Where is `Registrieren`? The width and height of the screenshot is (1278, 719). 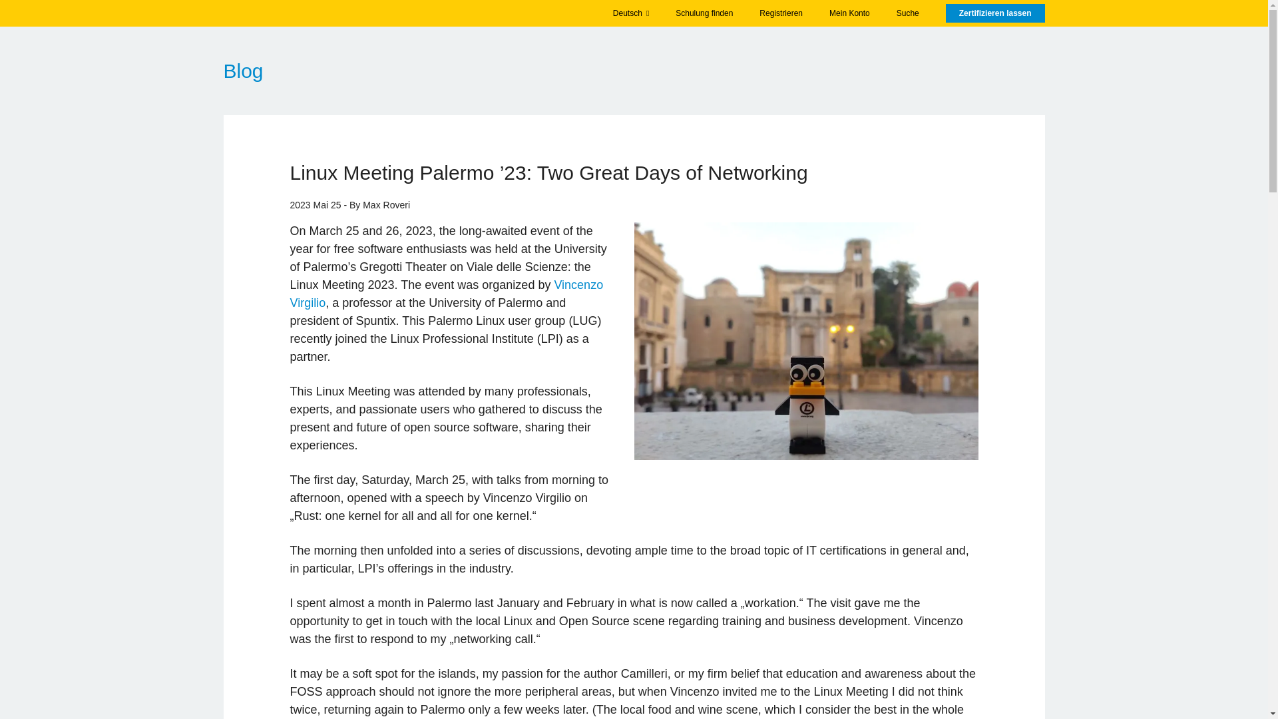 Registrieren is located at coordinates (781, 13).